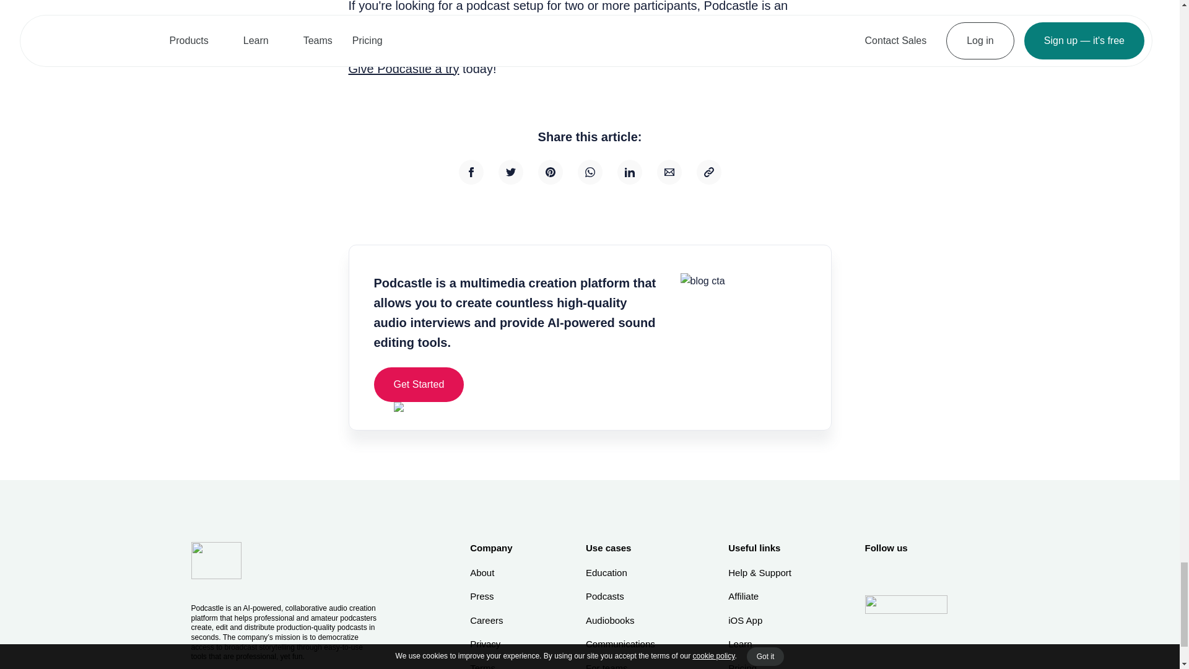 This screenshot has width=1189, height=669. What do you see at coordinates (621, 572) in the screenshot?
I see `Education` at bounding box center [621, 572].